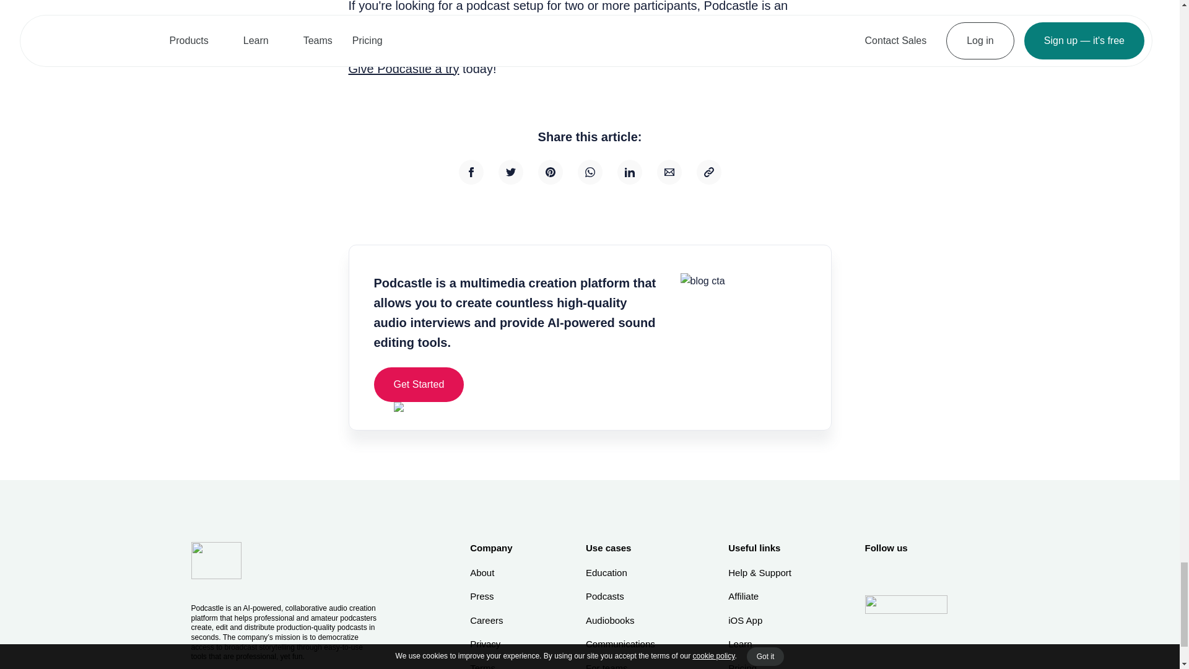 This screenshot has width=1189, height=669. What do you see at coordinates (621, 572) in the screenshot?
I see `Education` at bounding box center [621, 572].